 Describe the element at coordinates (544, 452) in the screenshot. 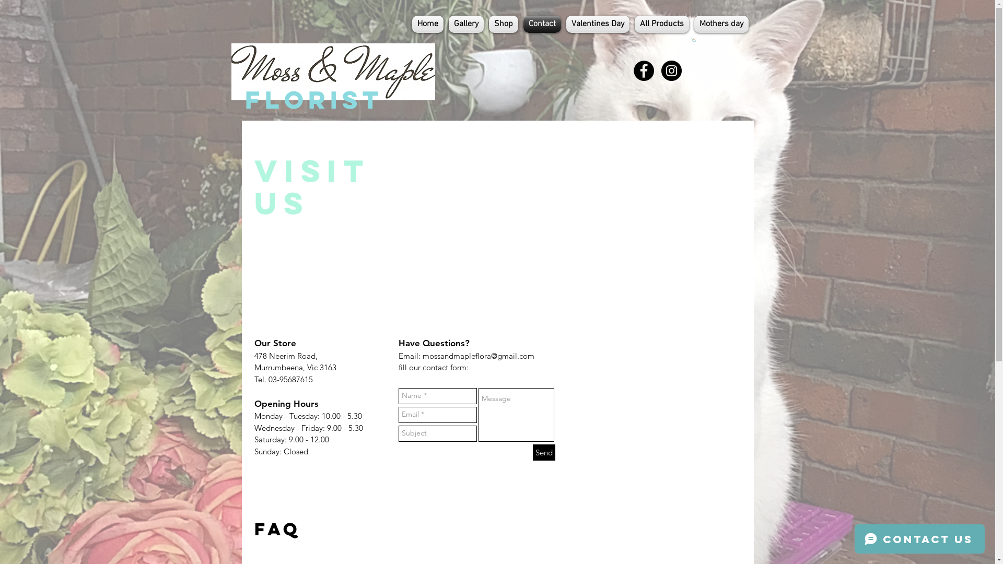

I see `Send` at that location.